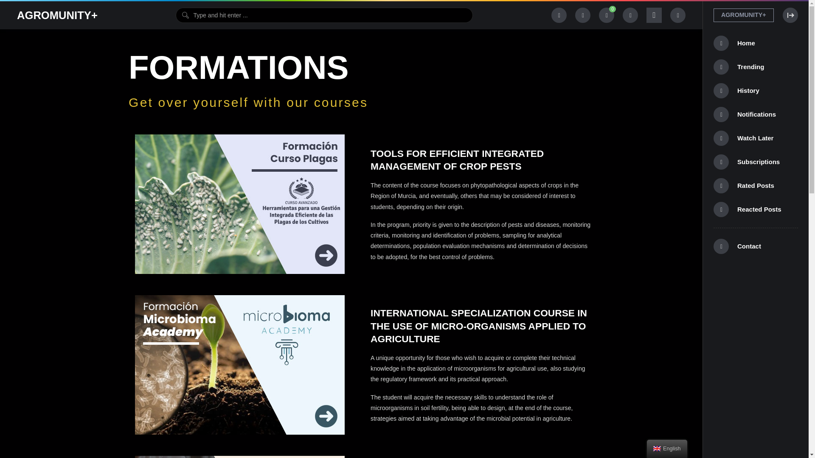 This screenshot has width=815, height=458. What do you see at coordinates (657, 448) in the screenshot?
I see `English` at bounding box center [657, 448].